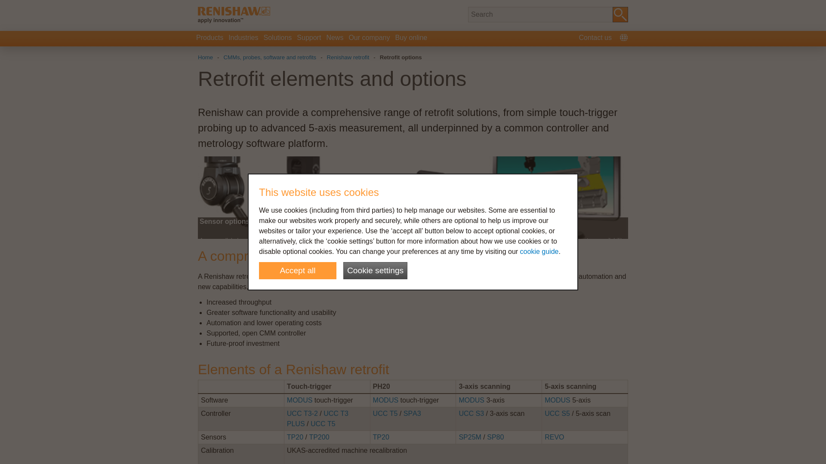 This screenshot has height=464, width=826. Describe the element at coordinates (323, 424) in the screenshot. I see `UCC T5` at that location.